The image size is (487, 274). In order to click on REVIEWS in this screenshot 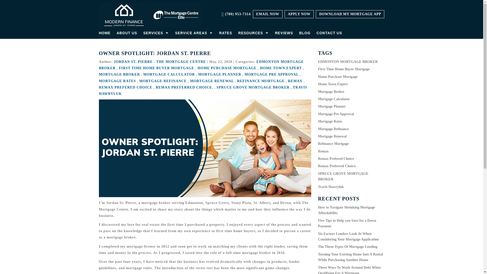, I will do `click(284, 33)`.